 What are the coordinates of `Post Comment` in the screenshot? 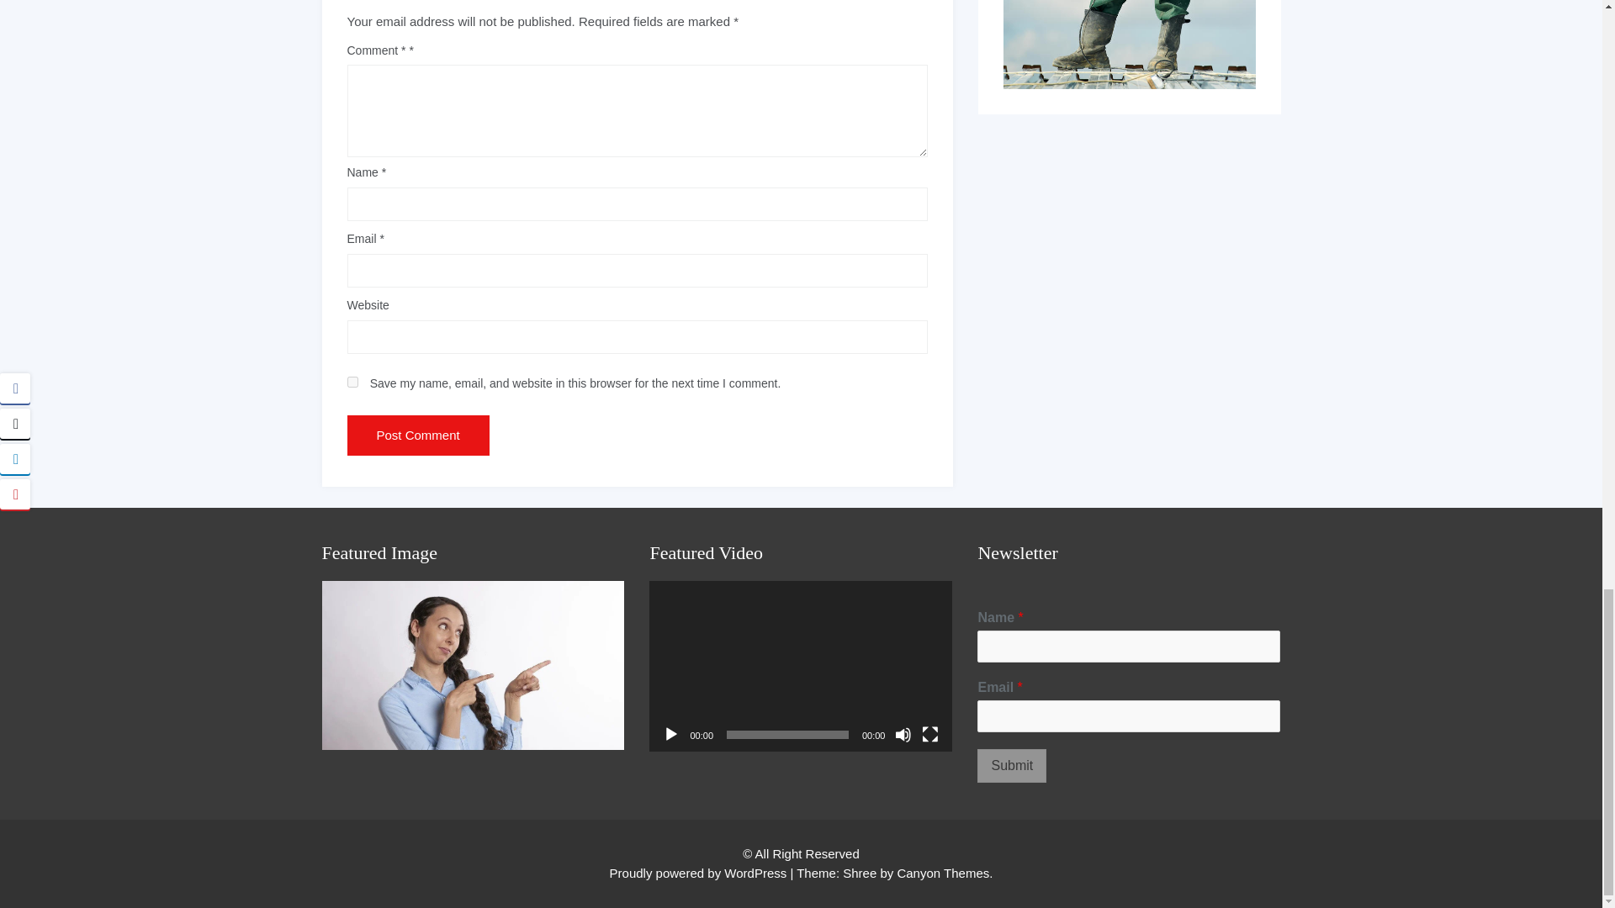 It's located at (417, 436).